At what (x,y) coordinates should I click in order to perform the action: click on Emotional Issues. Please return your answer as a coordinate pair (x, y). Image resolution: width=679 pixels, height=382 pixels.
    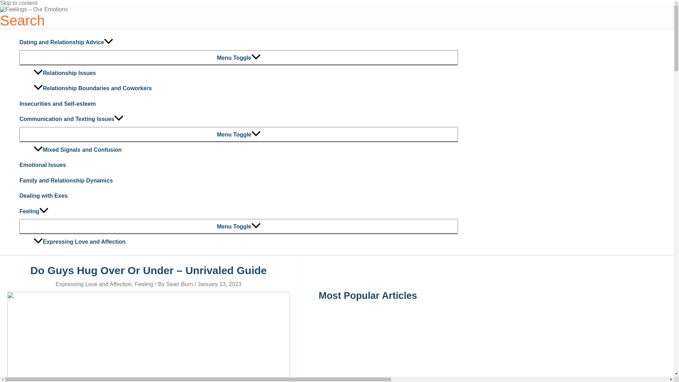
    Looking at the image, I should click on (238, 165).